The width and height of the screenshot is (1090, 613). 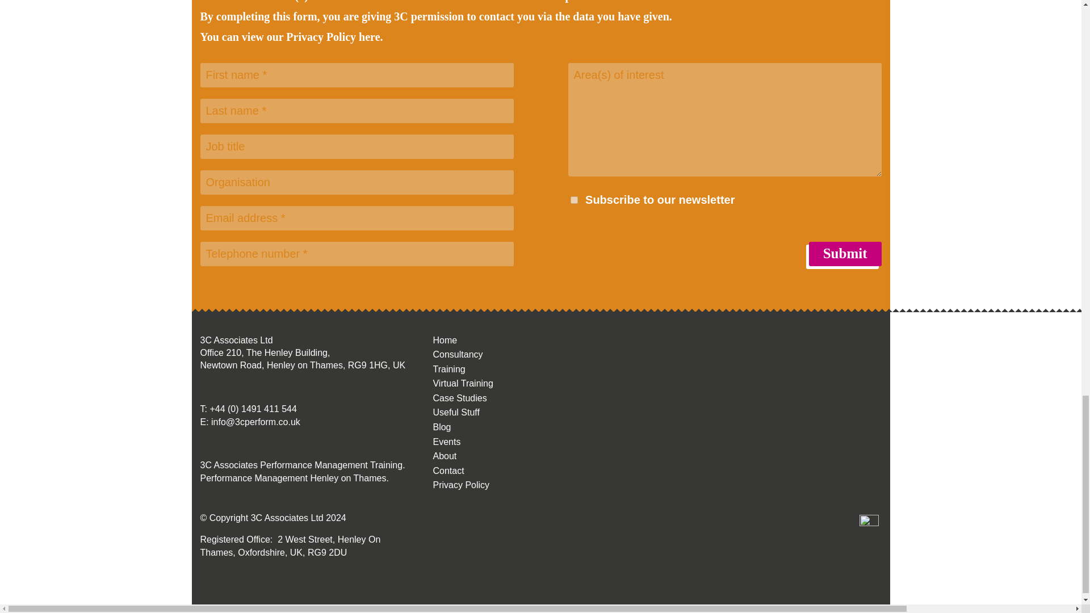 What do you see at coordinates (445, 340) in the screenshot?
I see `Home` at bounding box center [445, 340].